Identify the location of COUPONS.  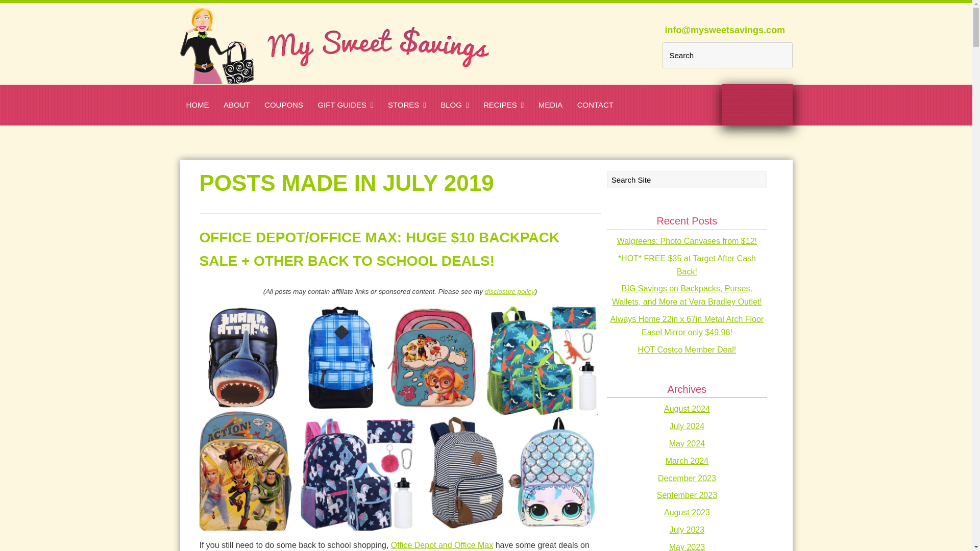
(284, 105).